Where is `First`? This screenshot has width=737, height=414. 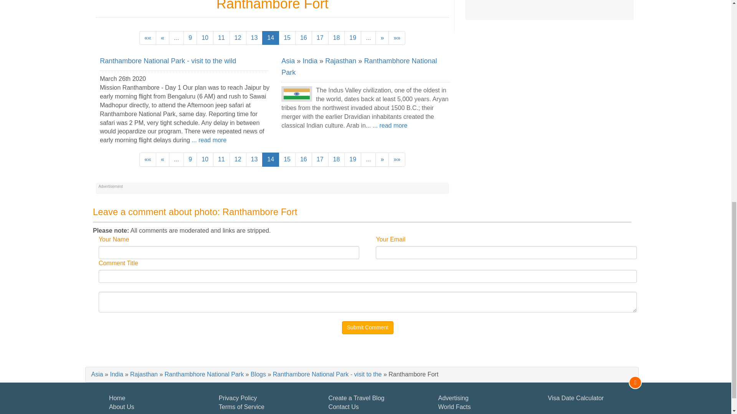
First is located at coordinates (147, 38).